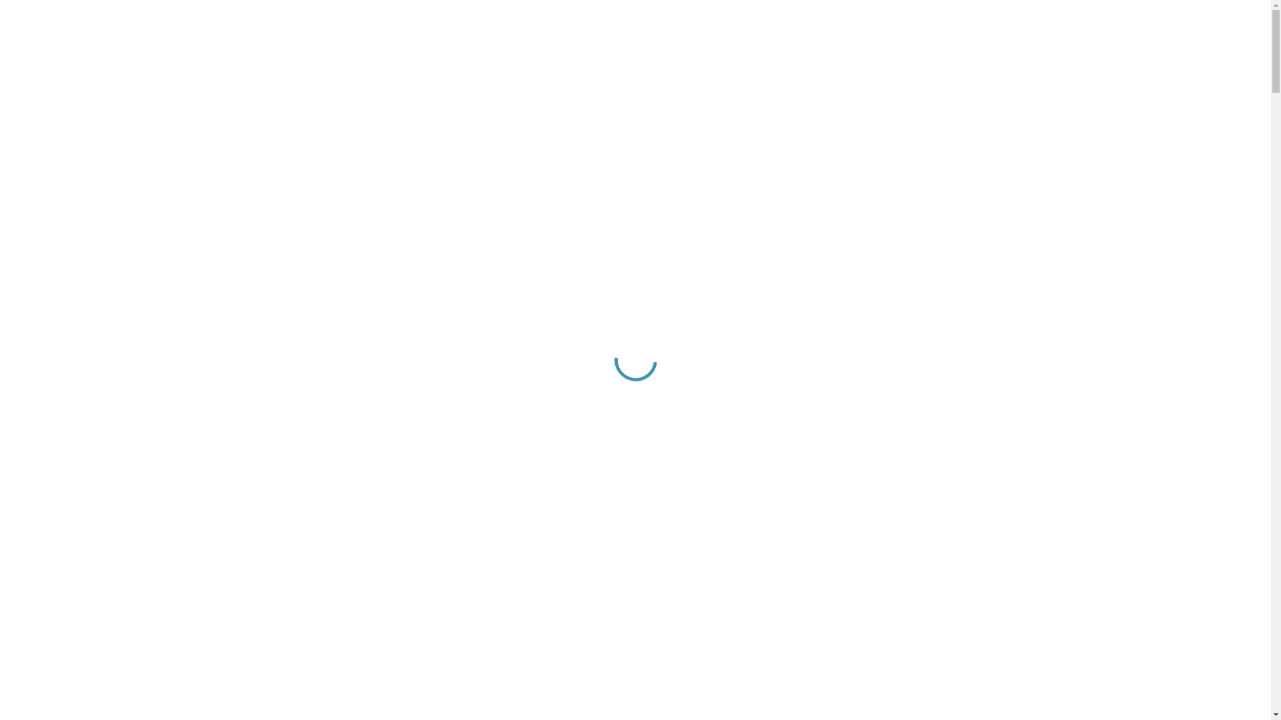  What do you see at coordinates (84, 239) in the screenshot?
I see `Restoration` at bounding box center [84, 239].